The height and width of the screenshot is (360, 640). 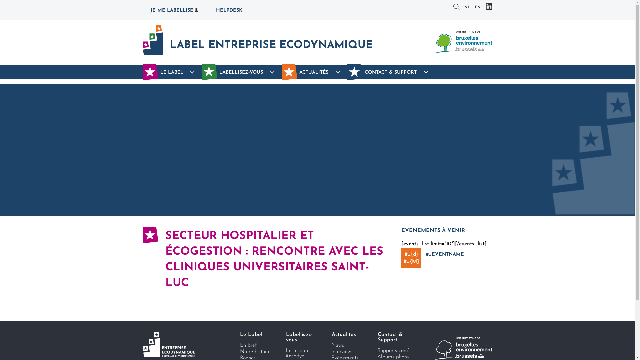 What do you see at coordinates (489, 6) in the screenshot?
I see `LinkedIn` at bounding box center [489, 6].